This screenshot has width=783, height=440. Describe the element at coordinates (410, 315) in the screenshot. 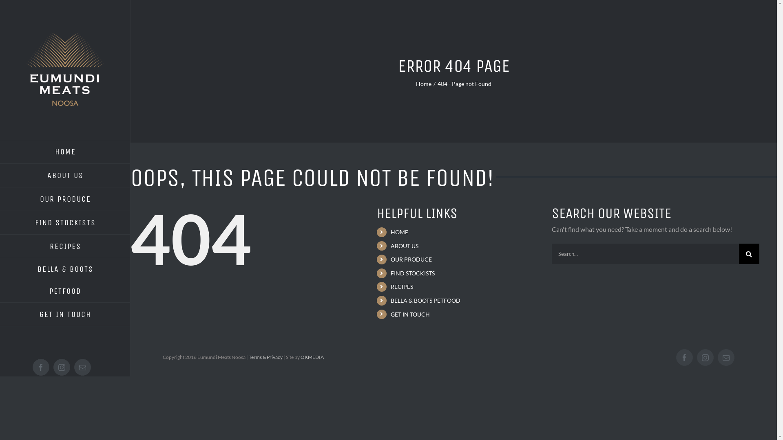

I see `GET IN TOUCH` at that location.